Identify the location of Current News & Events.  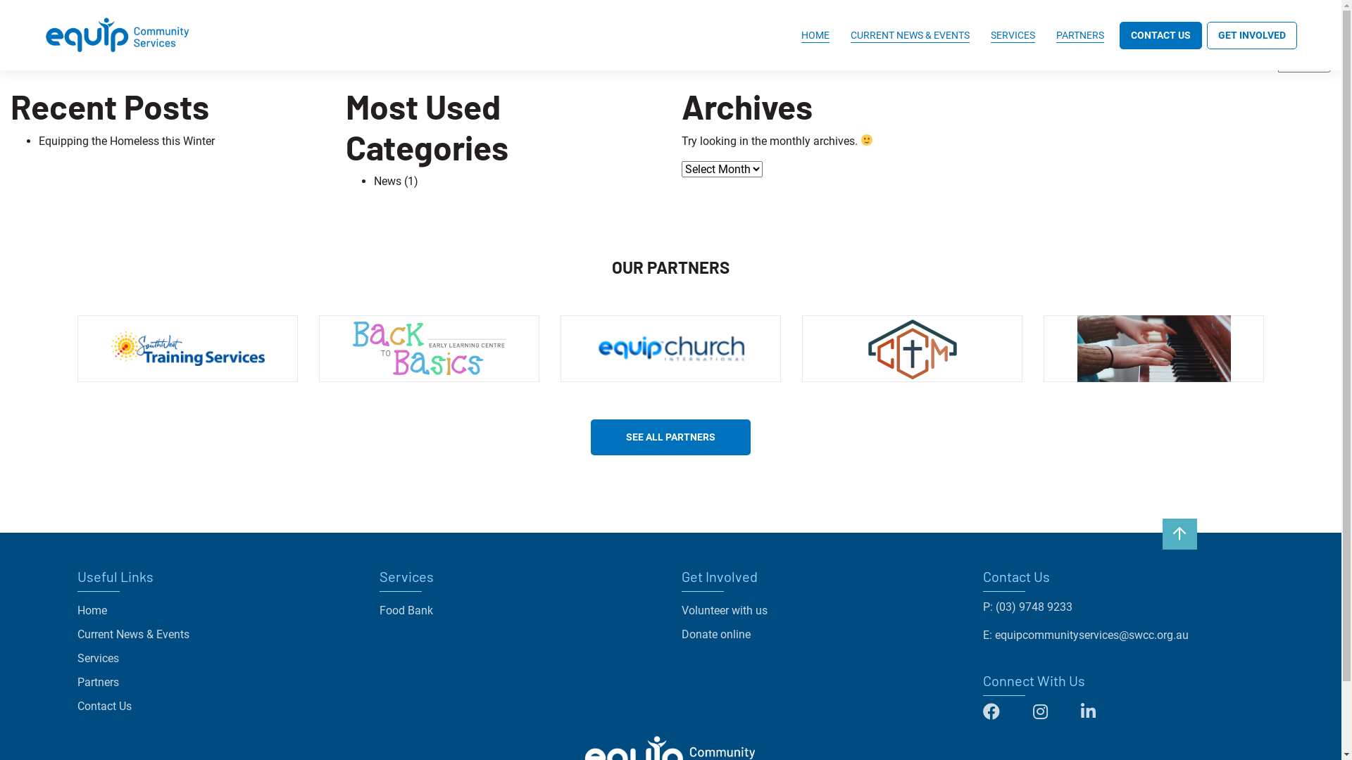
(134, 635).